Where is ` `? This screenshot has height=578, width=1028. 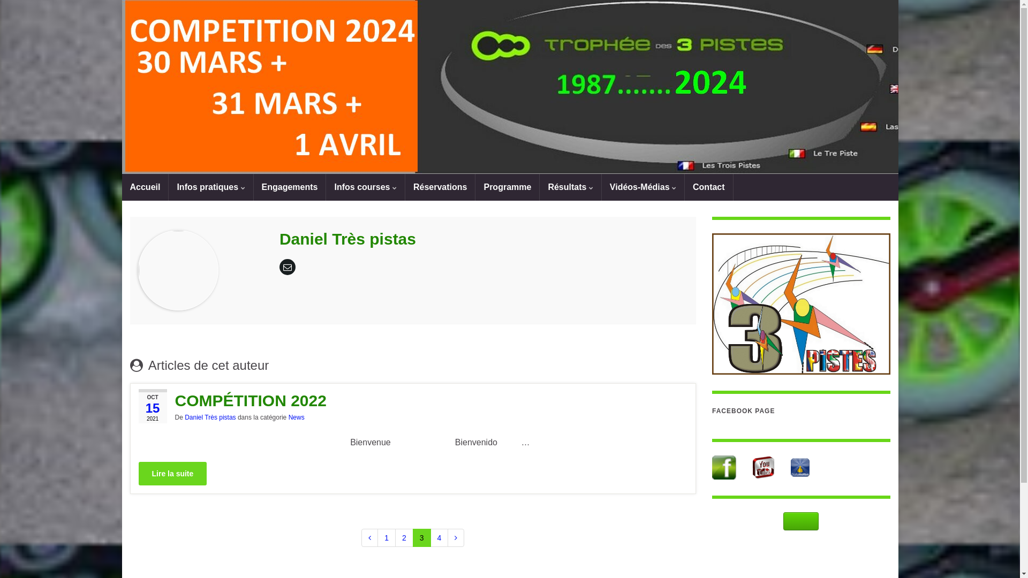   is located at coordinates (510, 87).